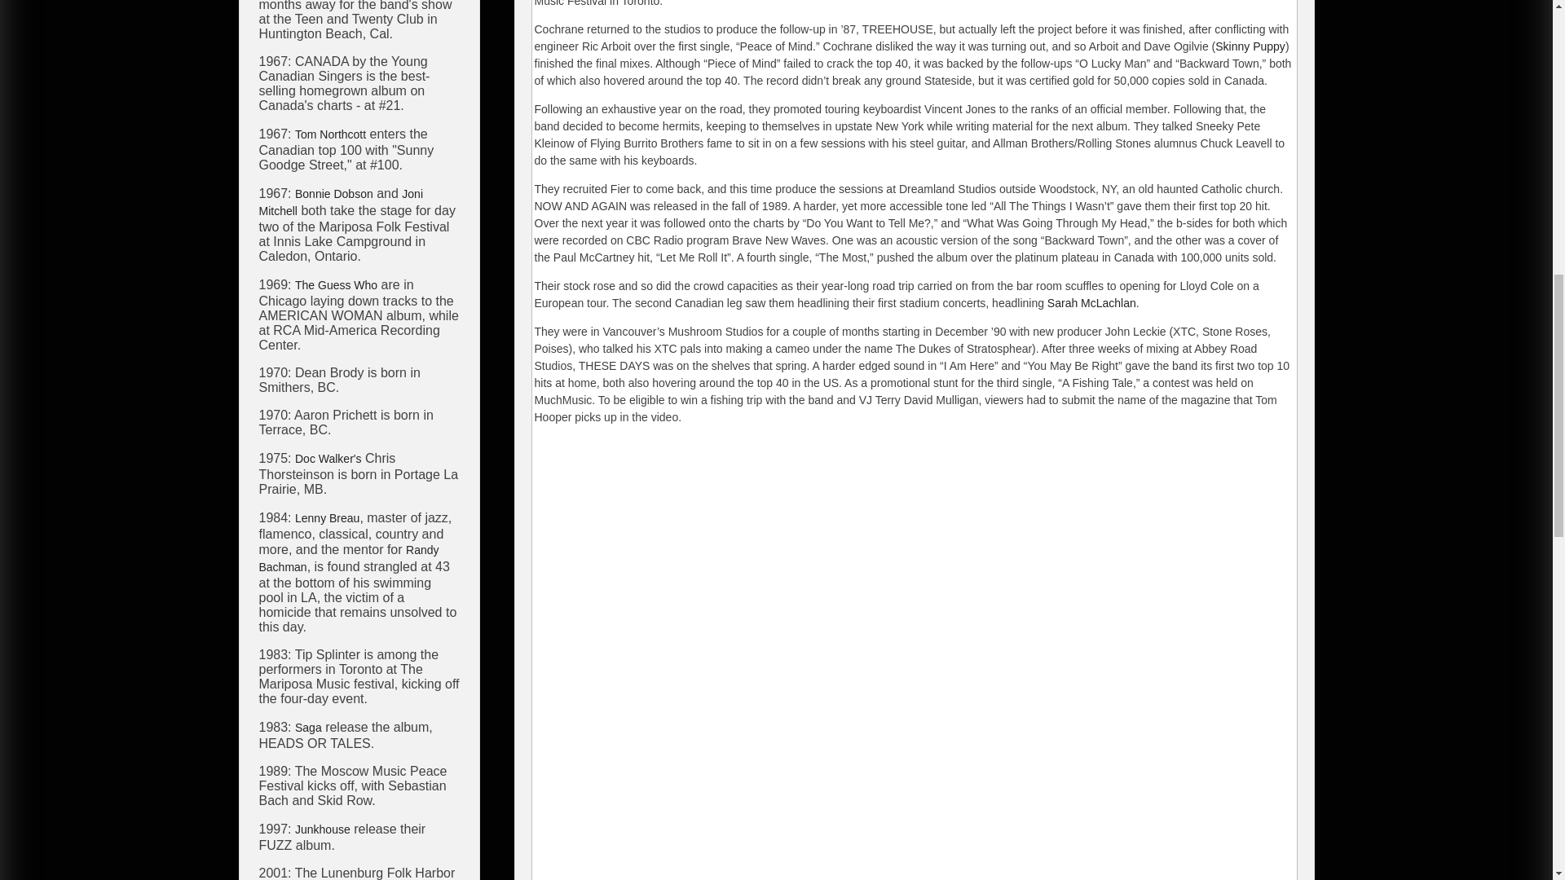 This screenshot has height=880, width=1565. Describe the element at coordinates (328, 459) in the screenshot. I see `Doc Walker's` at that location.